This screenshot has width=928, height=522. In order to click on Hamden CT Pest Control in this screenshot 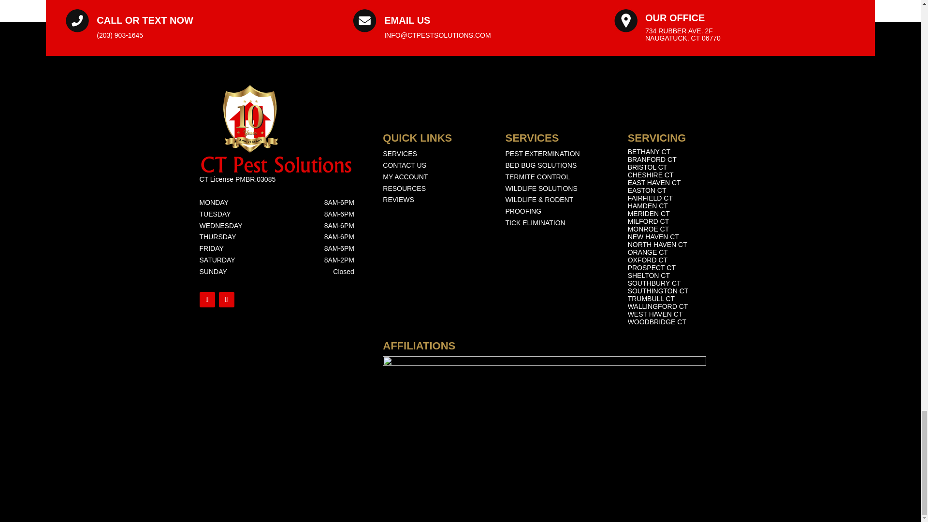, I will do `click(648, 206)`.